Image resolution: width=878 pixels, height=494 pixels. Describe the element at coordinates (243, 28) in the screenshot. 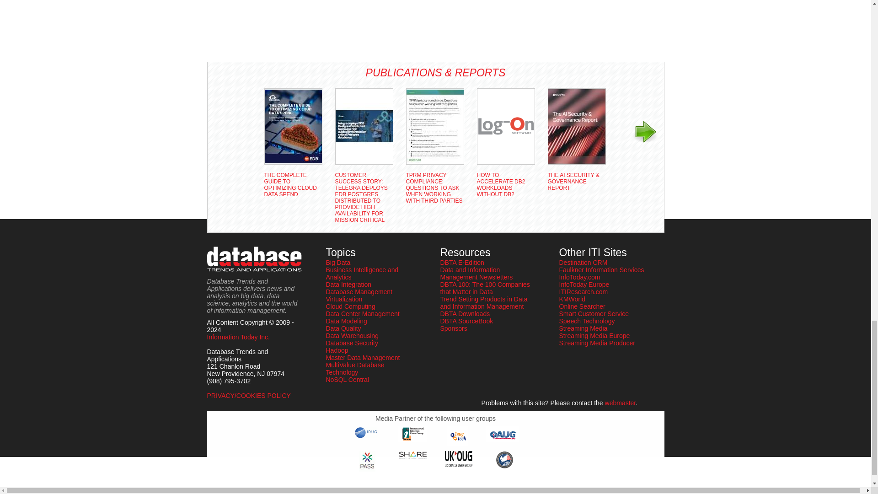

I see `3rd party ad content` at that location.